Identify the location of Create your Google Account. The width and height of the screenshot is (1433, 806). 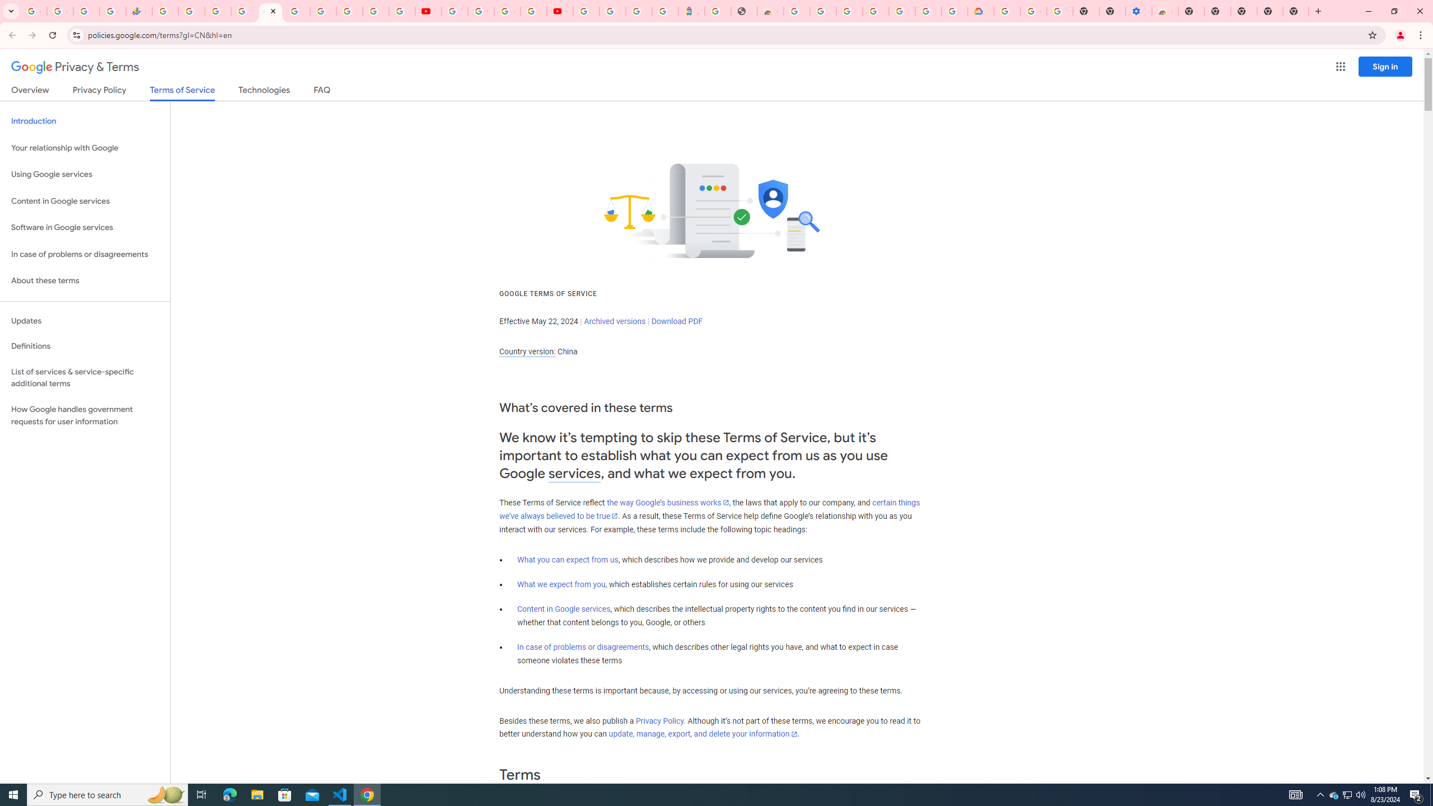
(507, 11).